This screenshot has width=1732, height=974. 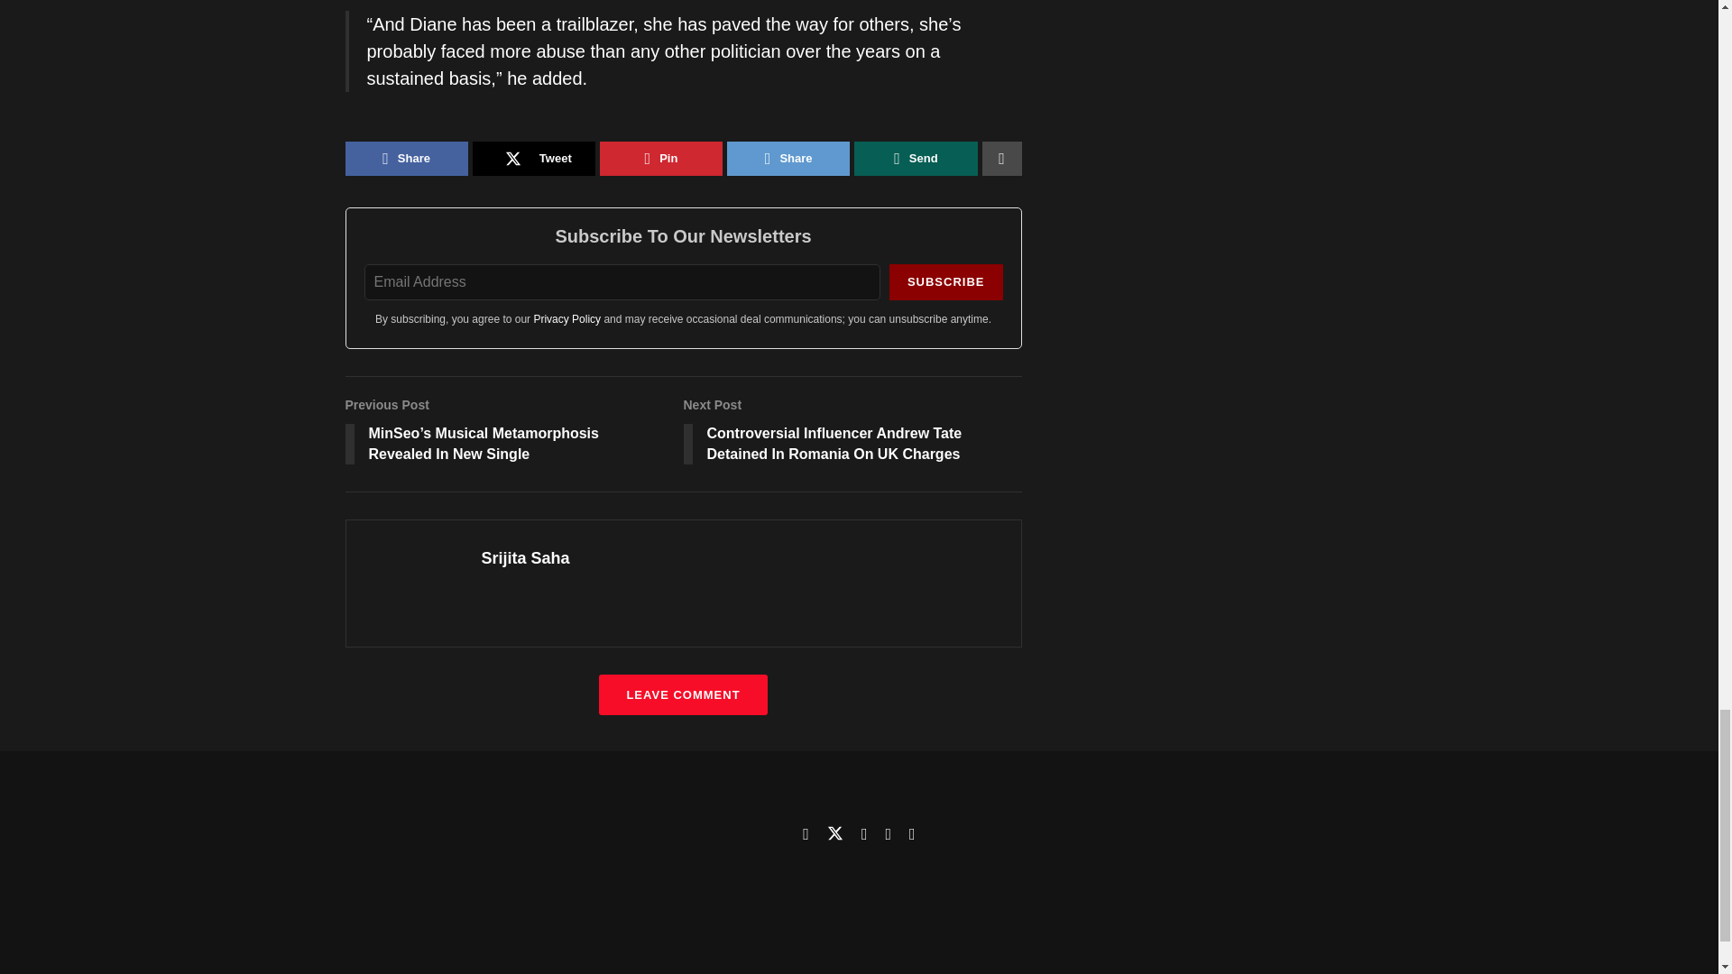 What do you see at coordinates (534, 159) in the screenshot?
I see `Tweet` at bounding box center [534, 159].